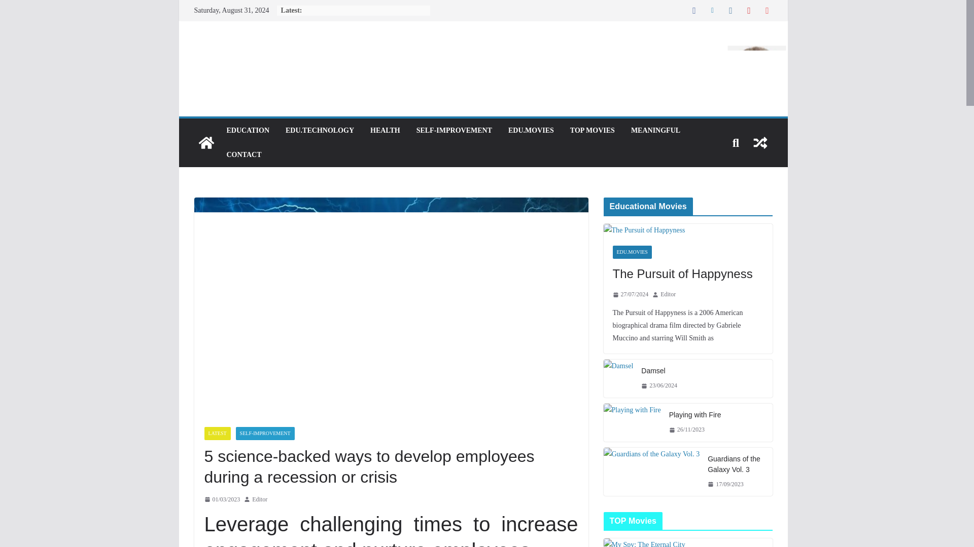 This screenshot has width=974, height=547. Describe the element at coordinates (206, 143) in the screenshot. I see `4Education.ORG` at that location.